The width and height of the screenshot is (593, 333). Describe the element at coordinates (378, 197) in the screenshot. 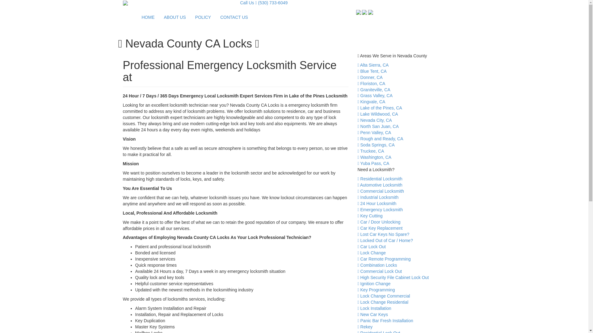

I see `Industrial Locksmith` at that location.